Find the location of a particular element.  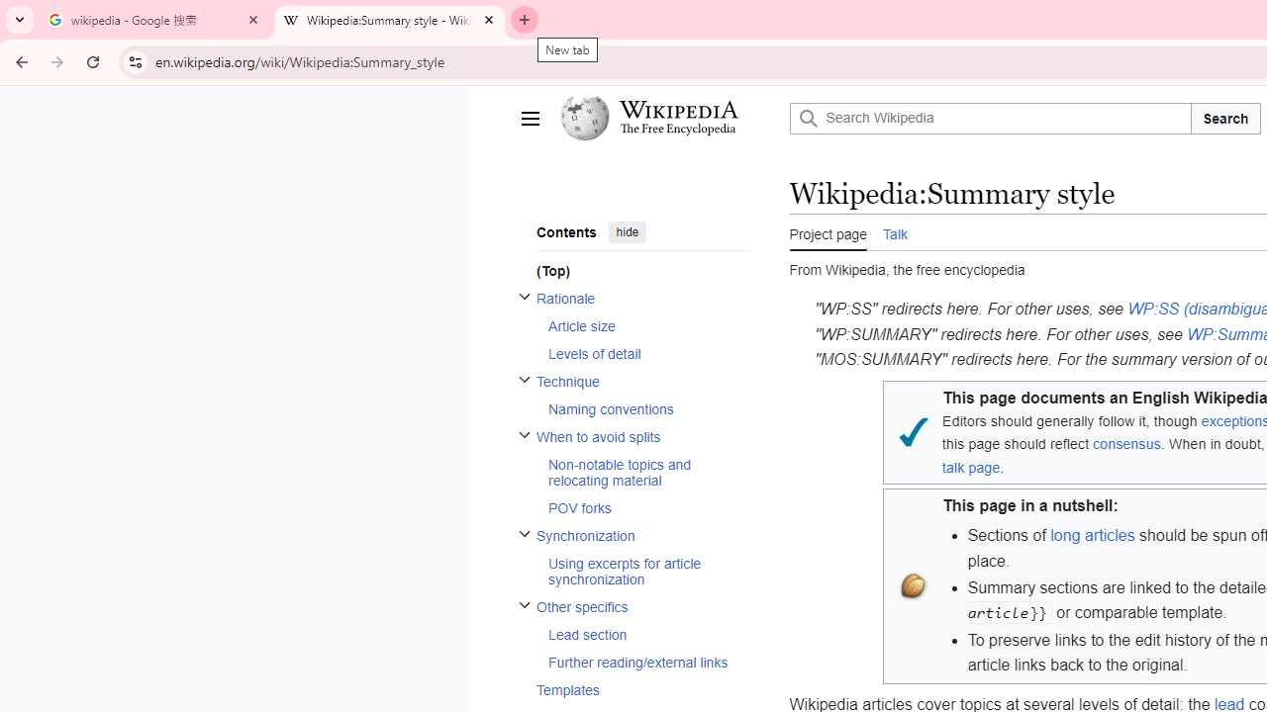

Lead section is located at coordinates (647, 634).